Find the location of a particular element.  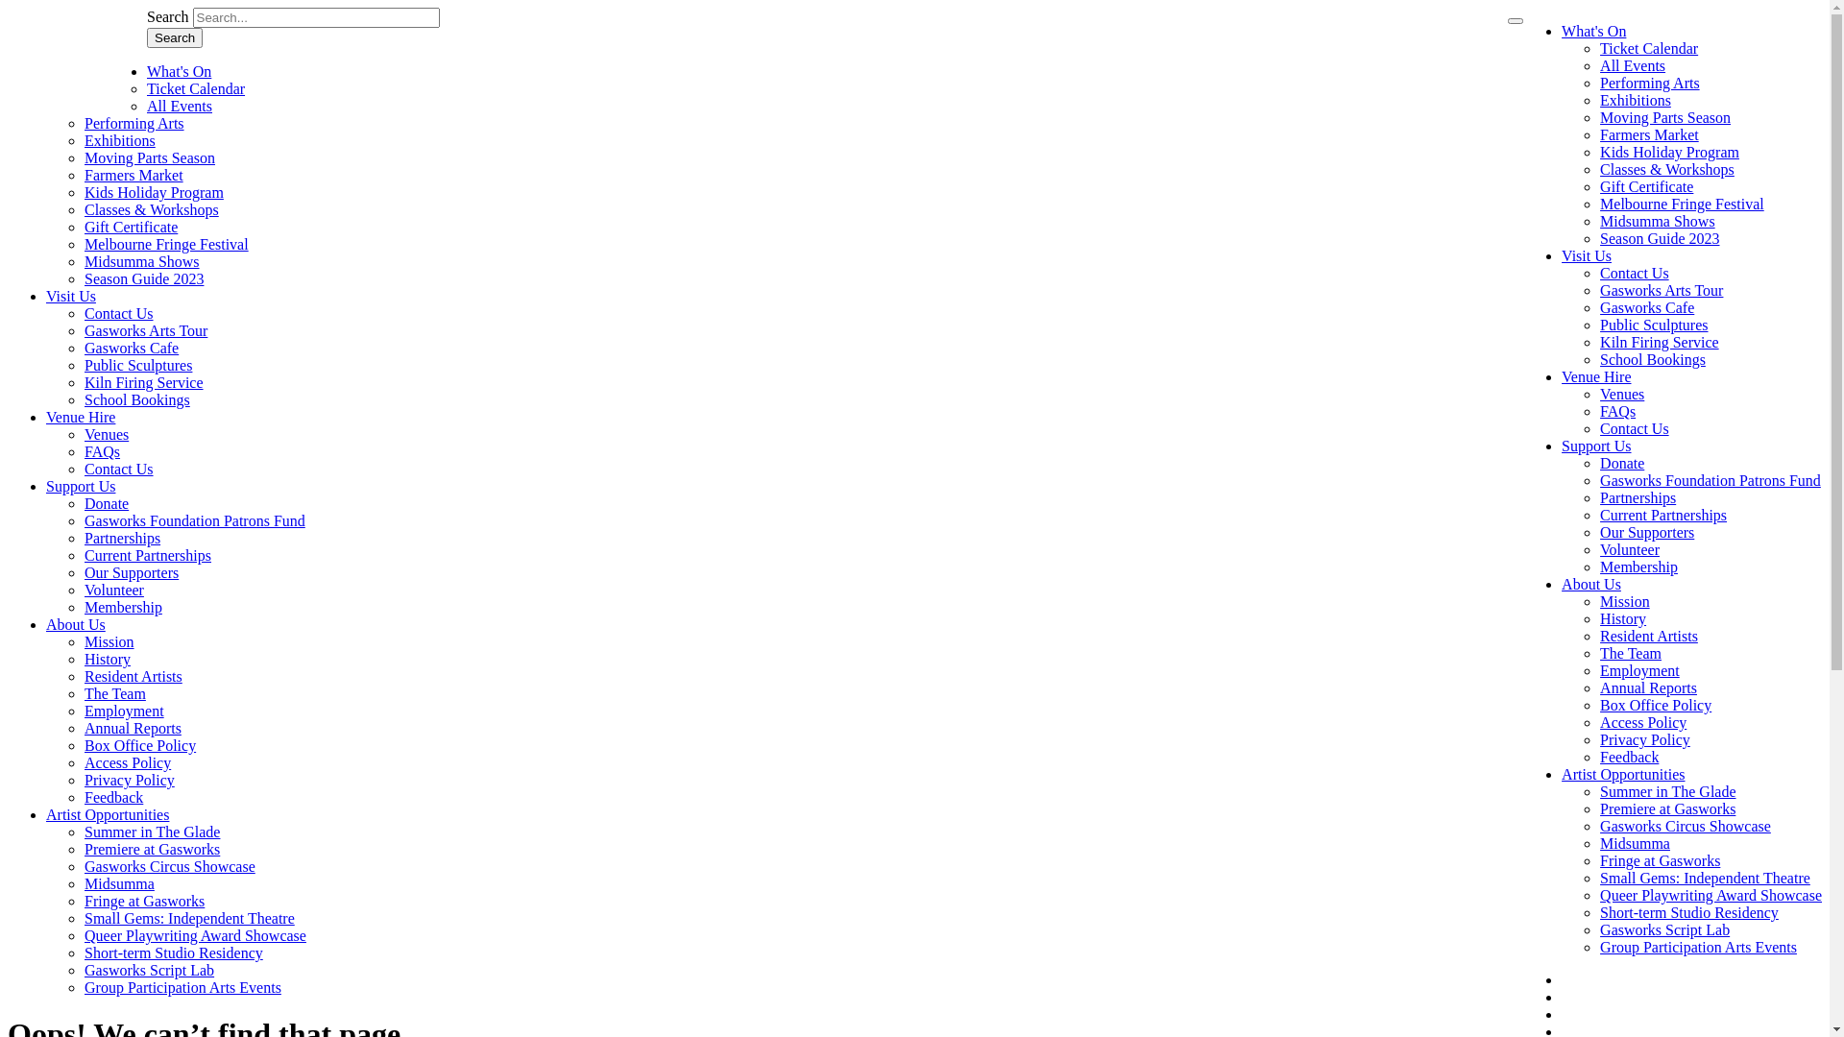

About Us is located at coordinates (76, 624).